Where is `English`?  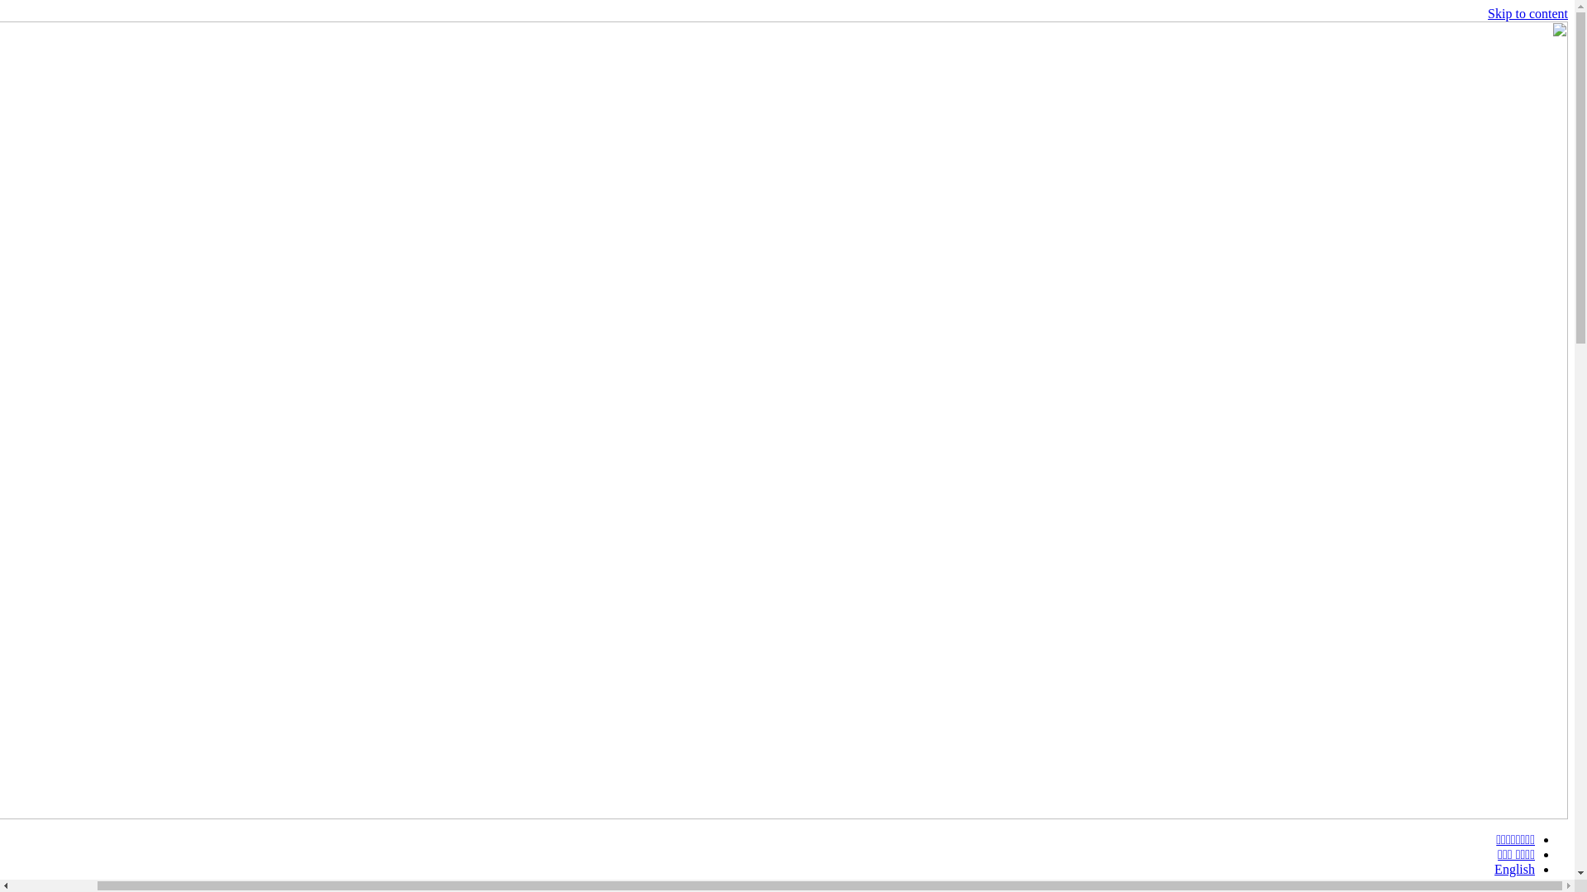
English is located at coordinates (1514, 869).